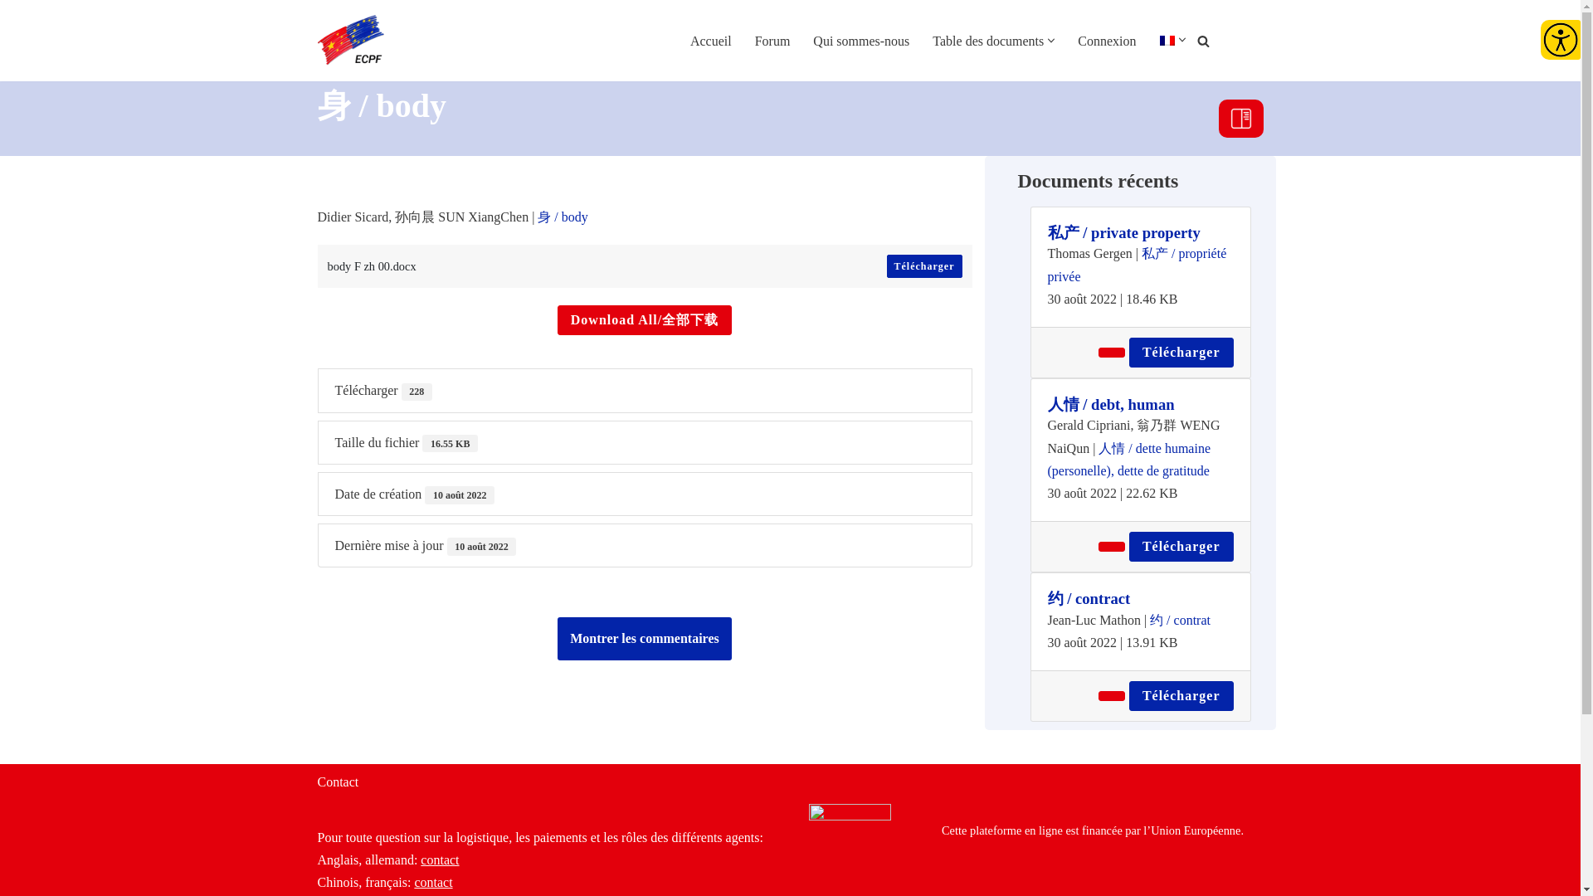 This screenshot has width=1593, height=896. Describe the element at coordinates (644, 639) in the screenshot. I see `Montrer les commentaires` at that location.